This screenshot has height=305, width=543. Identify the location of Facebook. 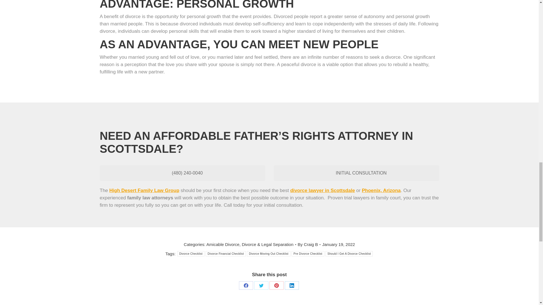
(246, 285).